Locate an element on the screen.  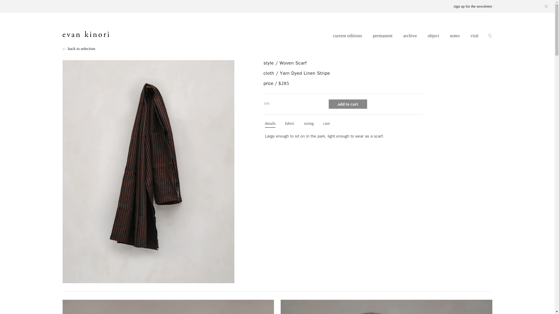
visit is located at coordinates (475, 36).